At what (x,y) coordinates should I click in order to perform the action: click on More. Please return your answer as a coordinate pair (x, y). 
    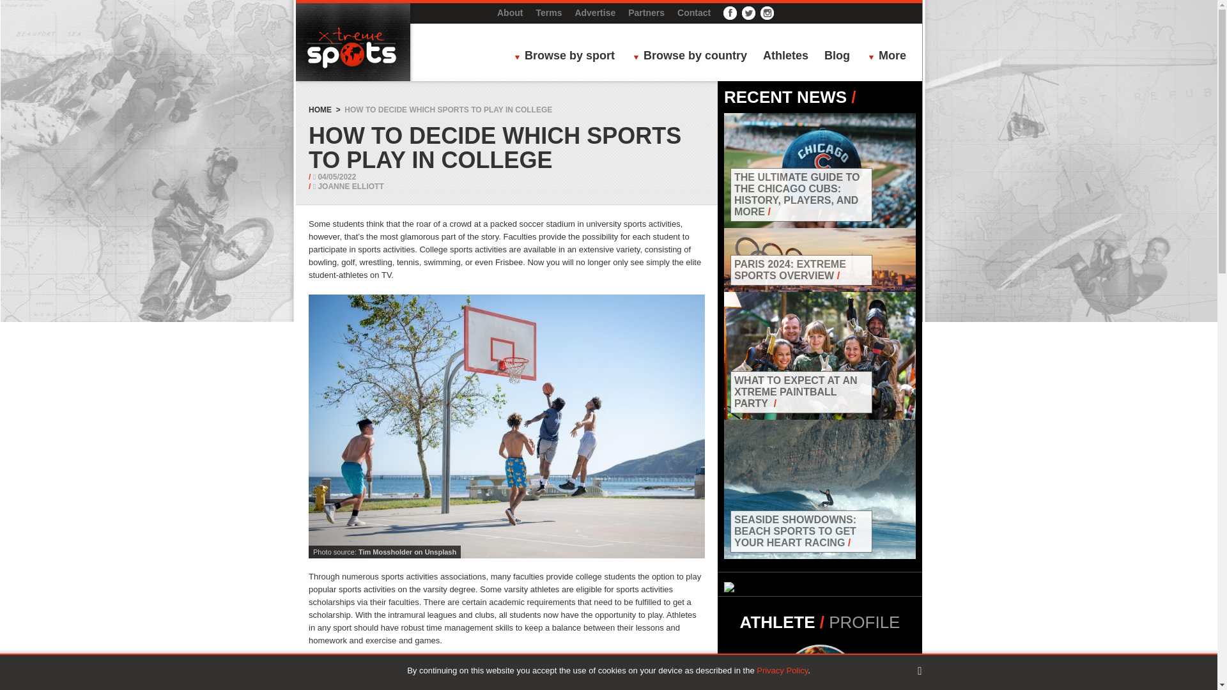
    Looking at the image, I should click on (891, 57).